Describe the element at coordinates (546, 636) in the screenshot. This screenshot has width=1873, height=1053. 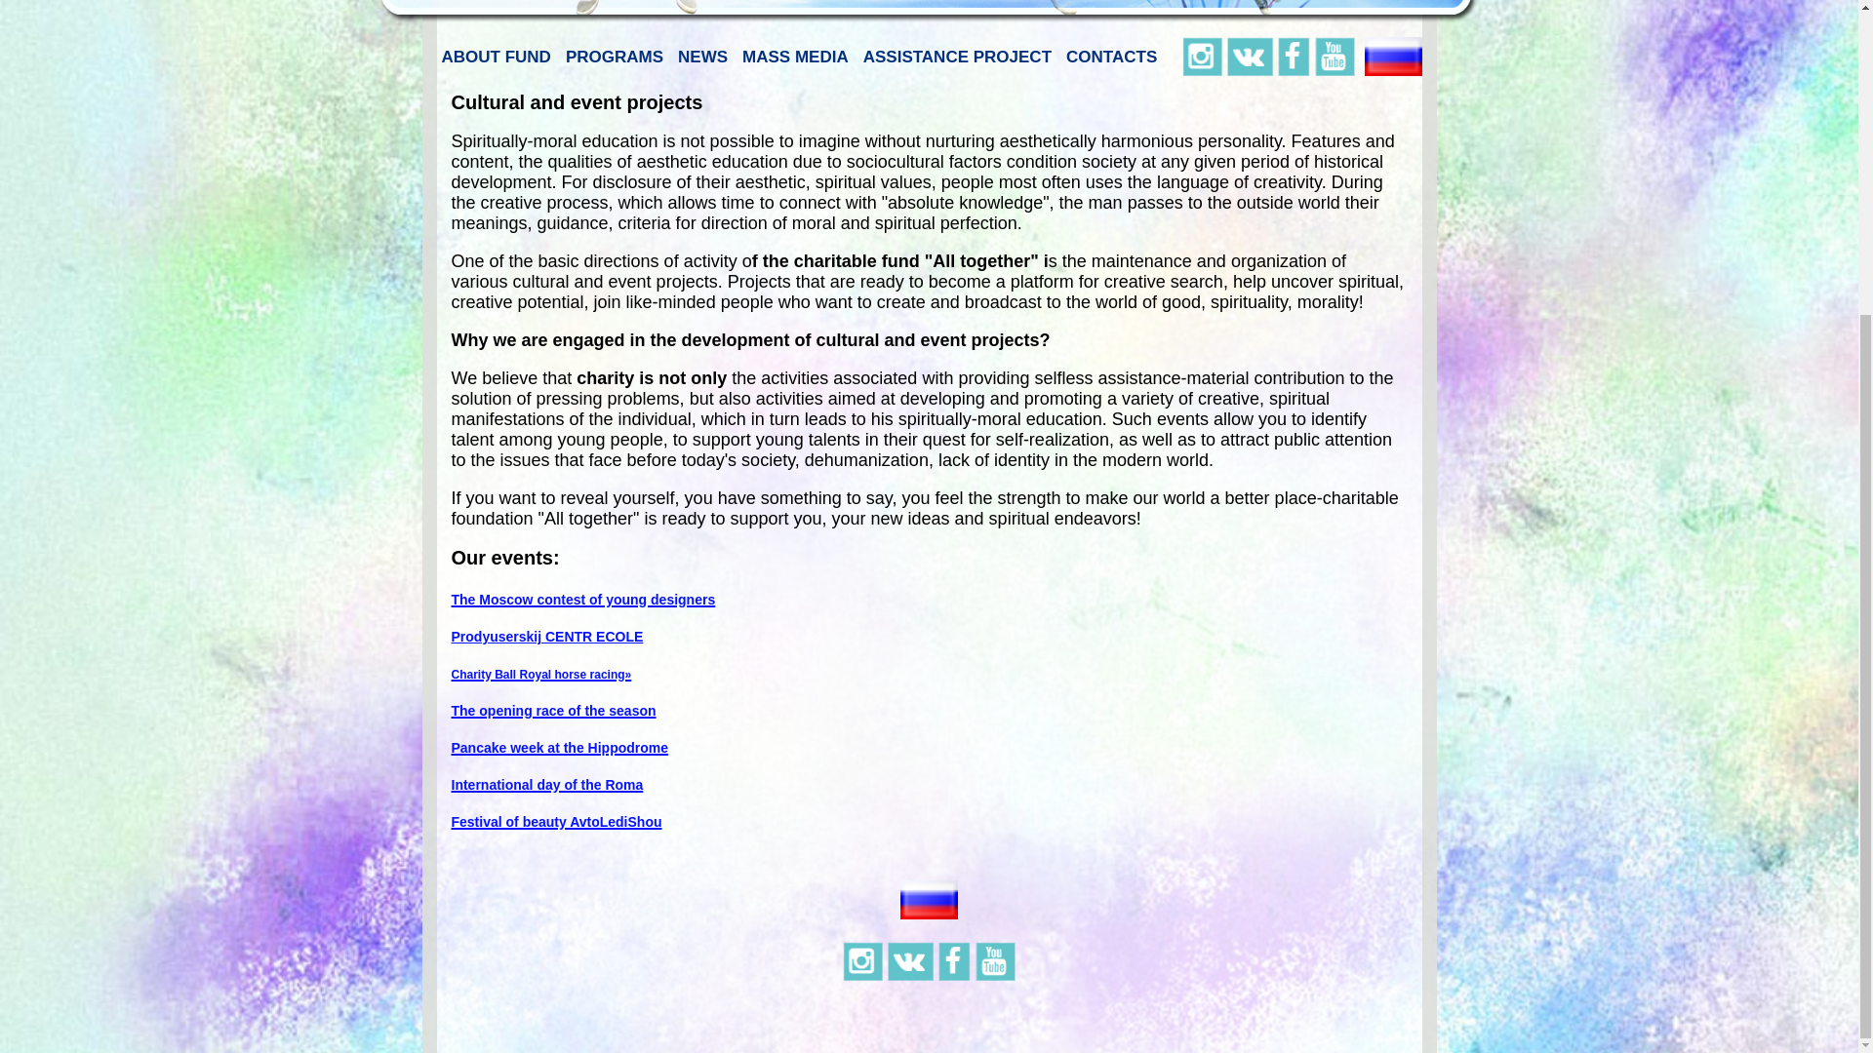
I see `Prodyuserskij CENTR ECOLE` at that location.